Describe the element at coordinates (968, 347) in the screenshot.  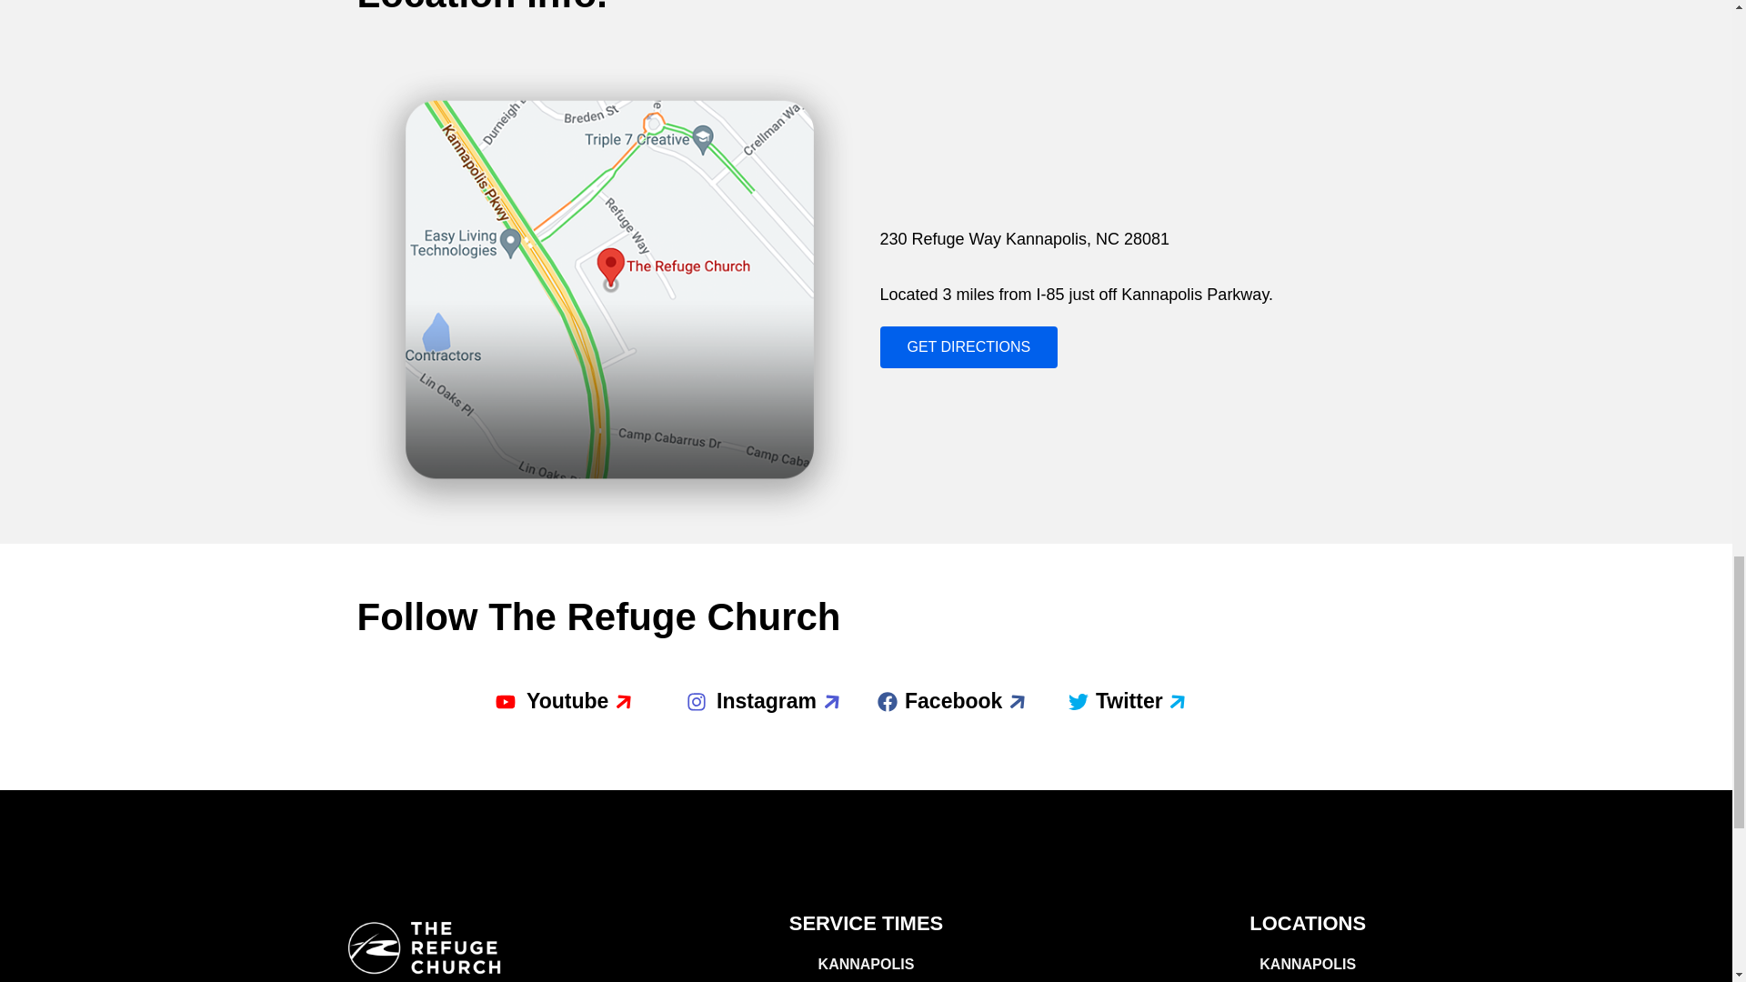
I see `GET DIRECTIONS` at that location.